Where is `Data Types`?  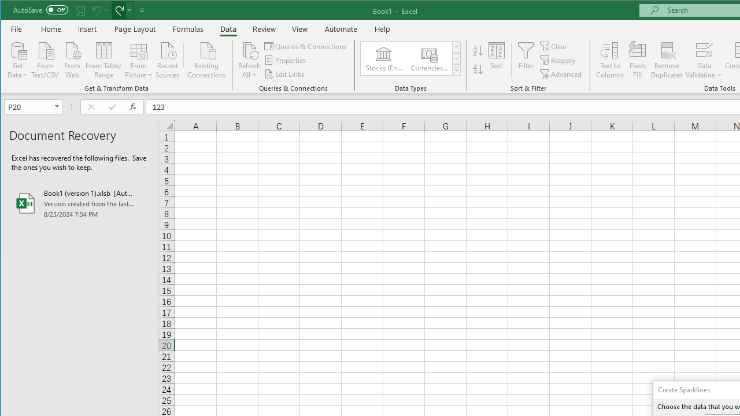 Data Types is located at coordinates (457, 69).